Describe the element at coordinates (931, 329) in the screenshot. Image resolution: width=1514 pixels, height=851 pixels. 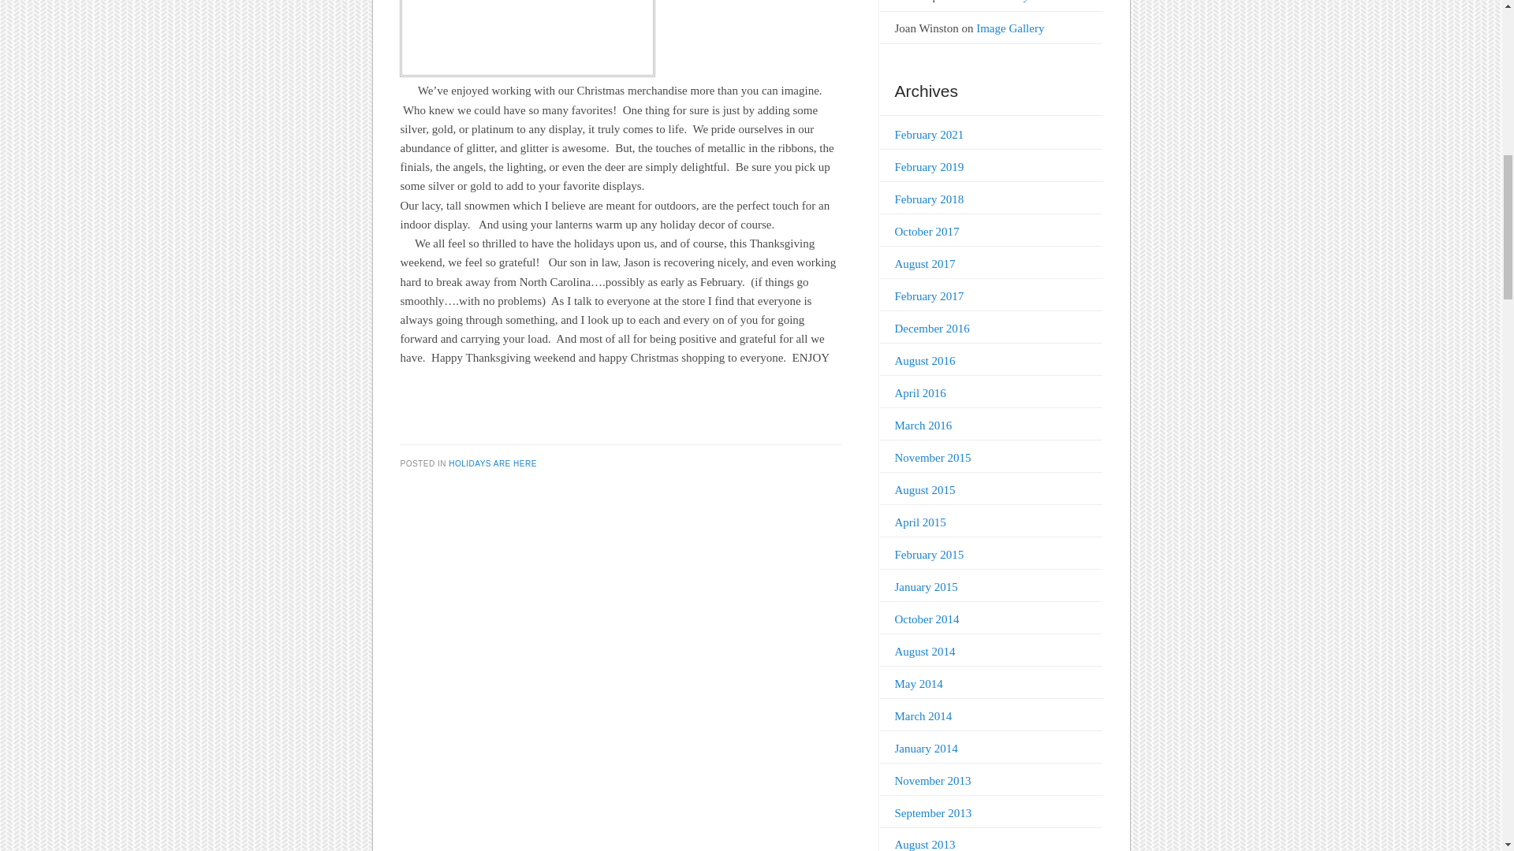
I see `December 2016` at that location.